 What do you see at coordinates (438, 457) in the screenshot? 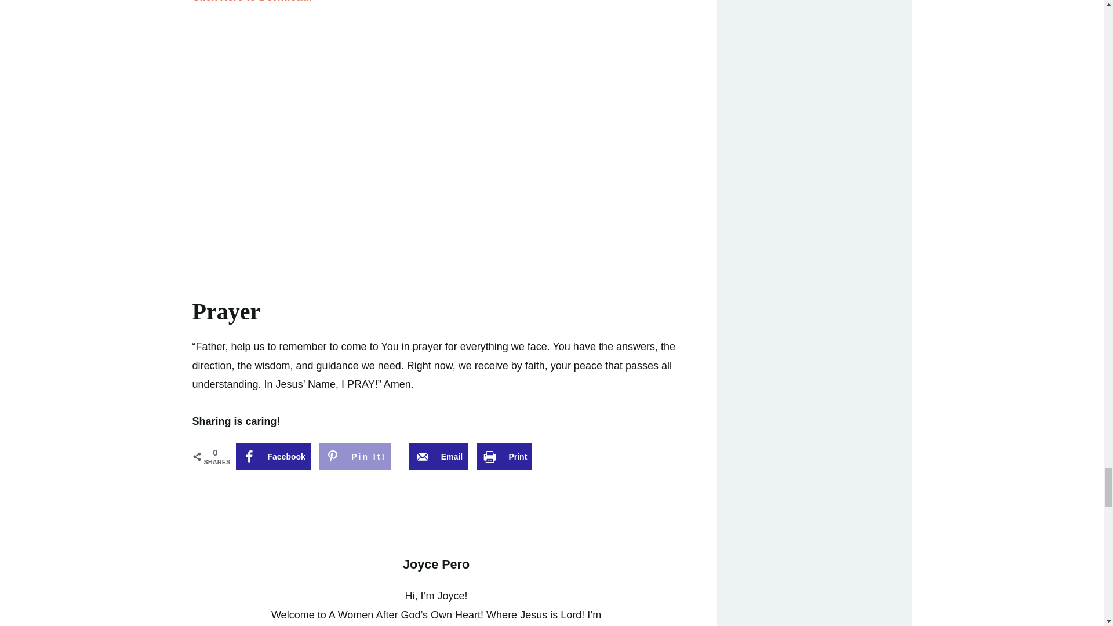
I see `Send over email` at bounding box center [438, 457].